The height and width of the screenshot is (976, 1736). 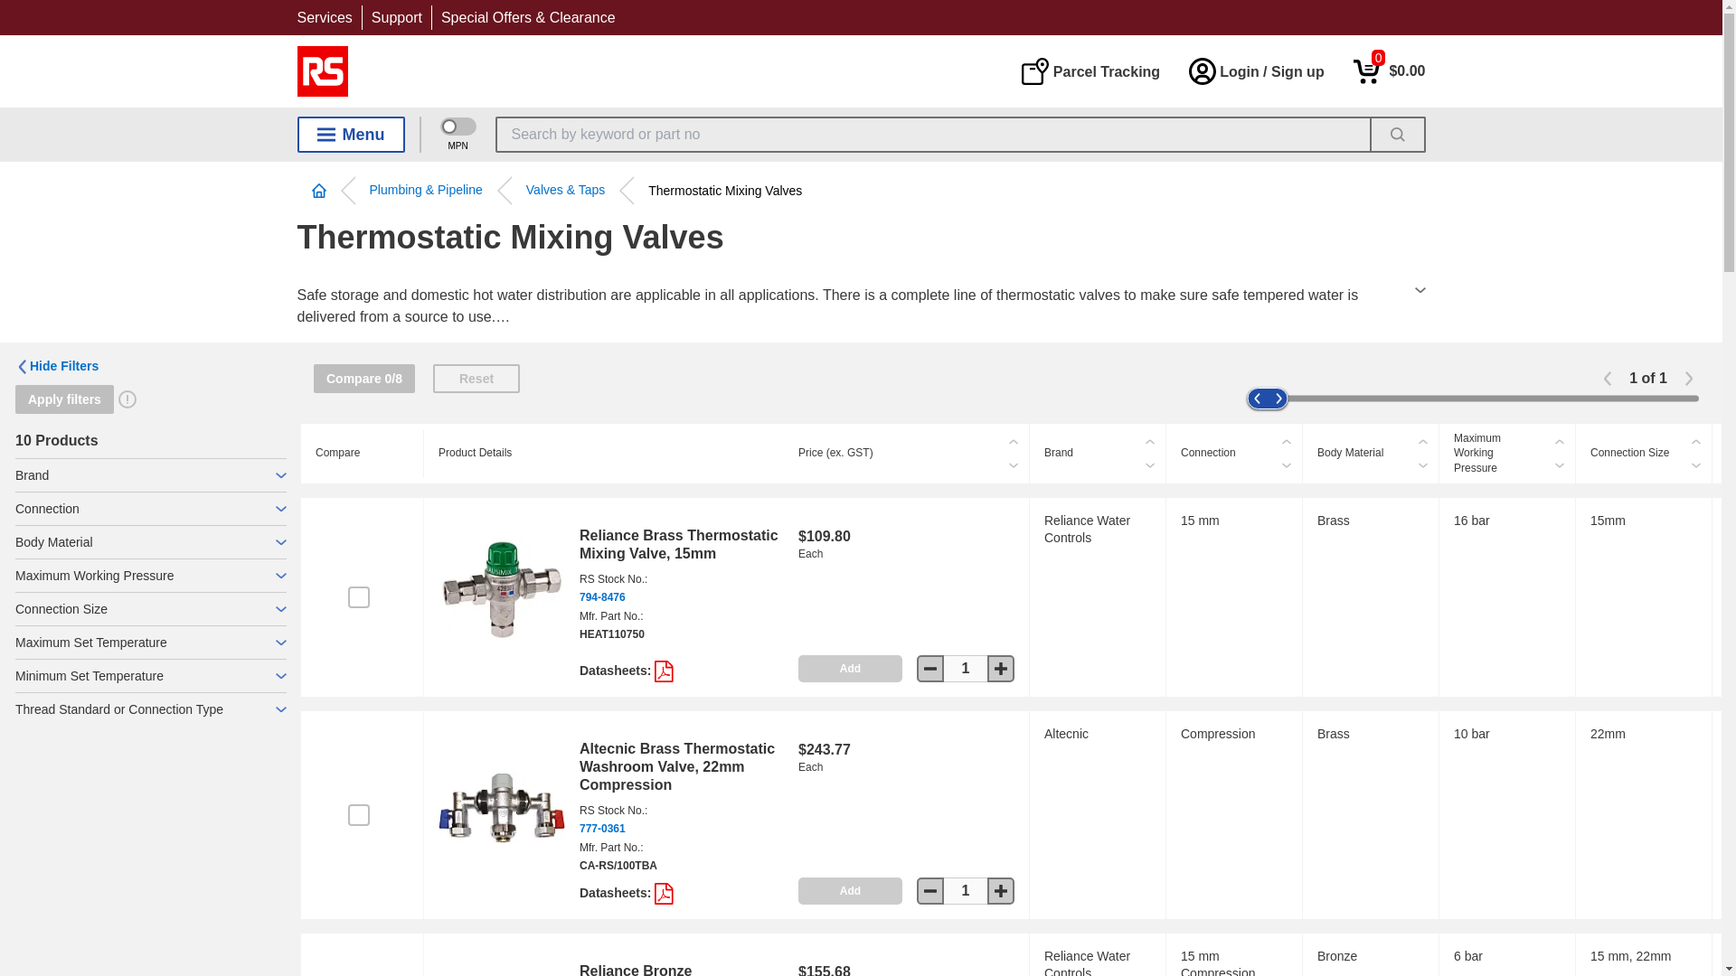 I want to click on Parcel Tracking, so click(x=1090, y=70).